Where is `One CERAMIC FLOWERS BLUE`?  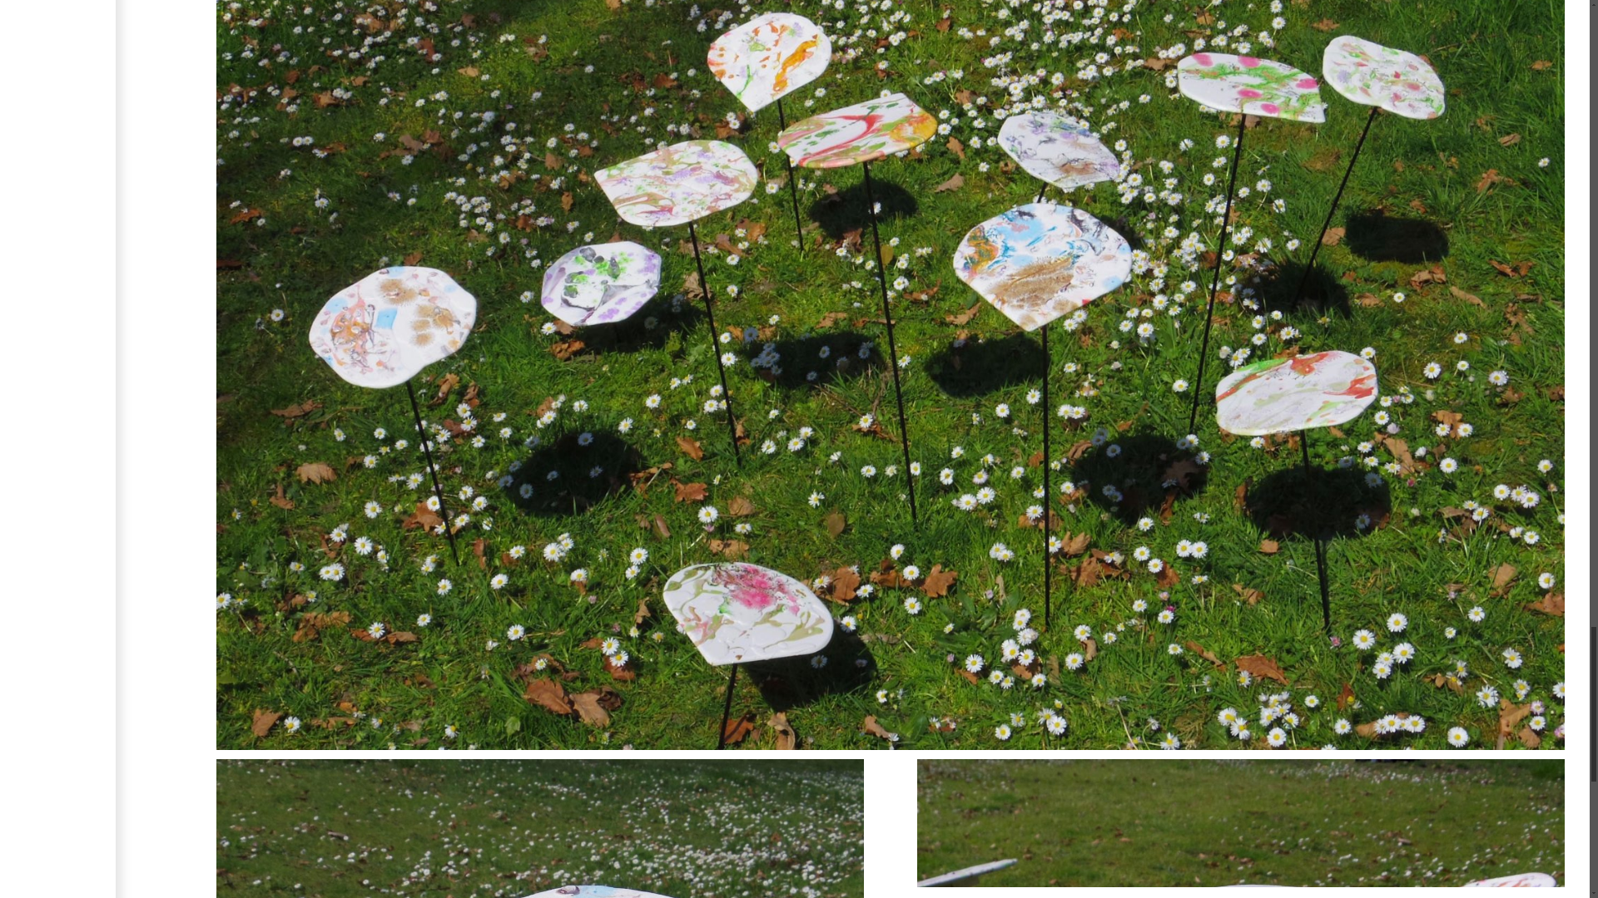
One CERAMIC FLOWERS BLUE is located at coordinates (539, 828).